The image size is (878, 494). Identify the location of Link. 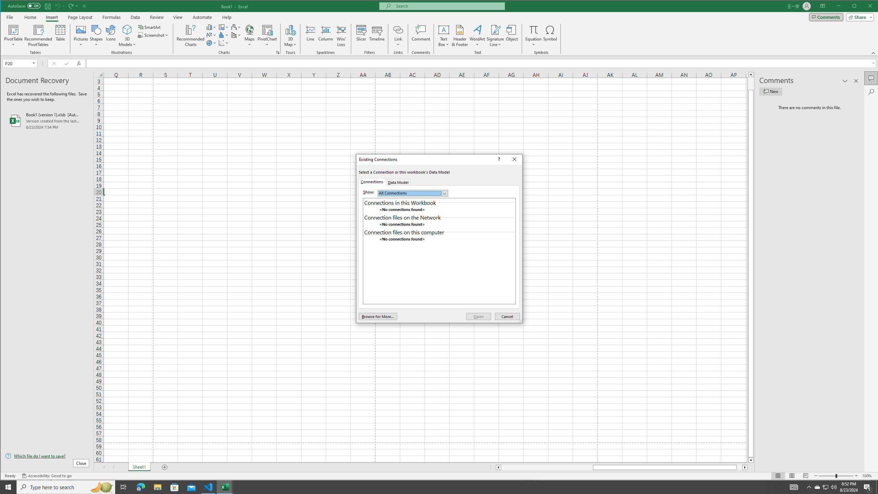
(398, 30).